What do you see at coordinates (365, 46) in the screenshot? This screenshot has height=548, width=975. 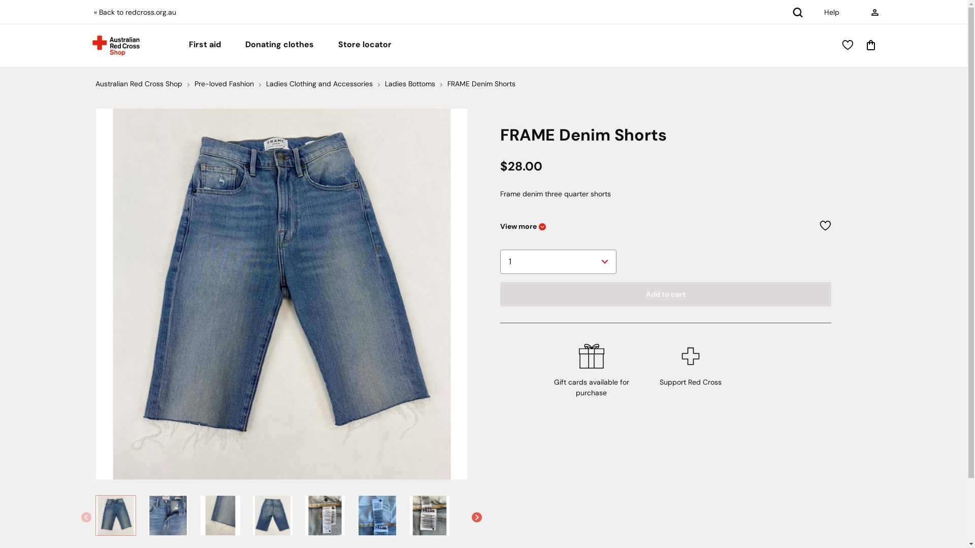 I see `Store locator` at bounding box center [365, 46].